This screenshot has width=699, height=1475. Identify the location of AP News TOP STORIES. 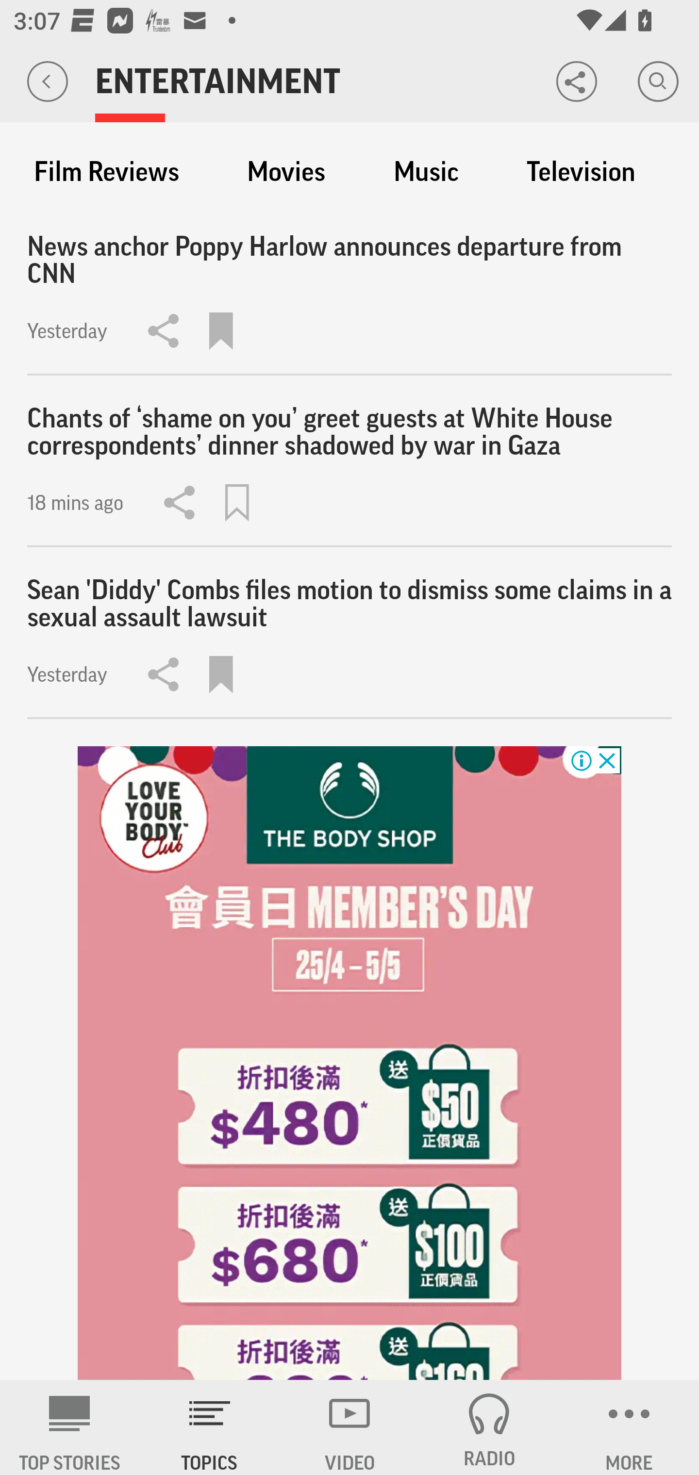
(70, 1427).